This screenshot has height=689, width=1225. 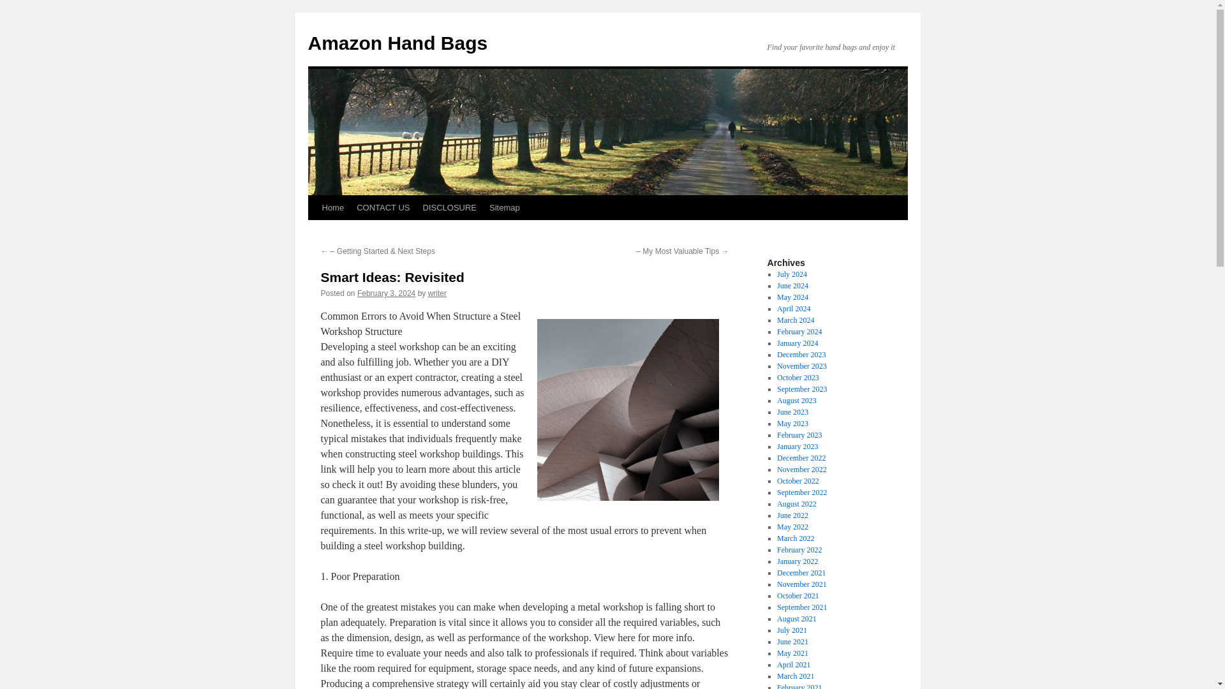 What do you see at coordinates (792, 285) in the screenshot?
I see `June 2024` at bounding box center [792, 285].